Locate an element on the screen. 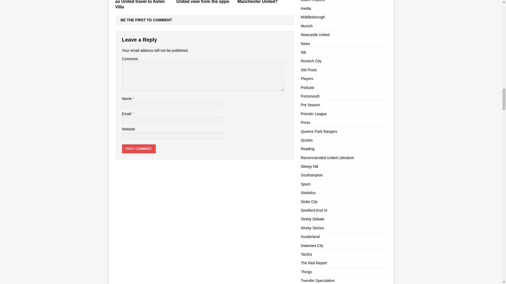 This screenshot has height=284, width=506. David De Gea missing again as United travel to Aston Villa is located at coordinates (143, 4).